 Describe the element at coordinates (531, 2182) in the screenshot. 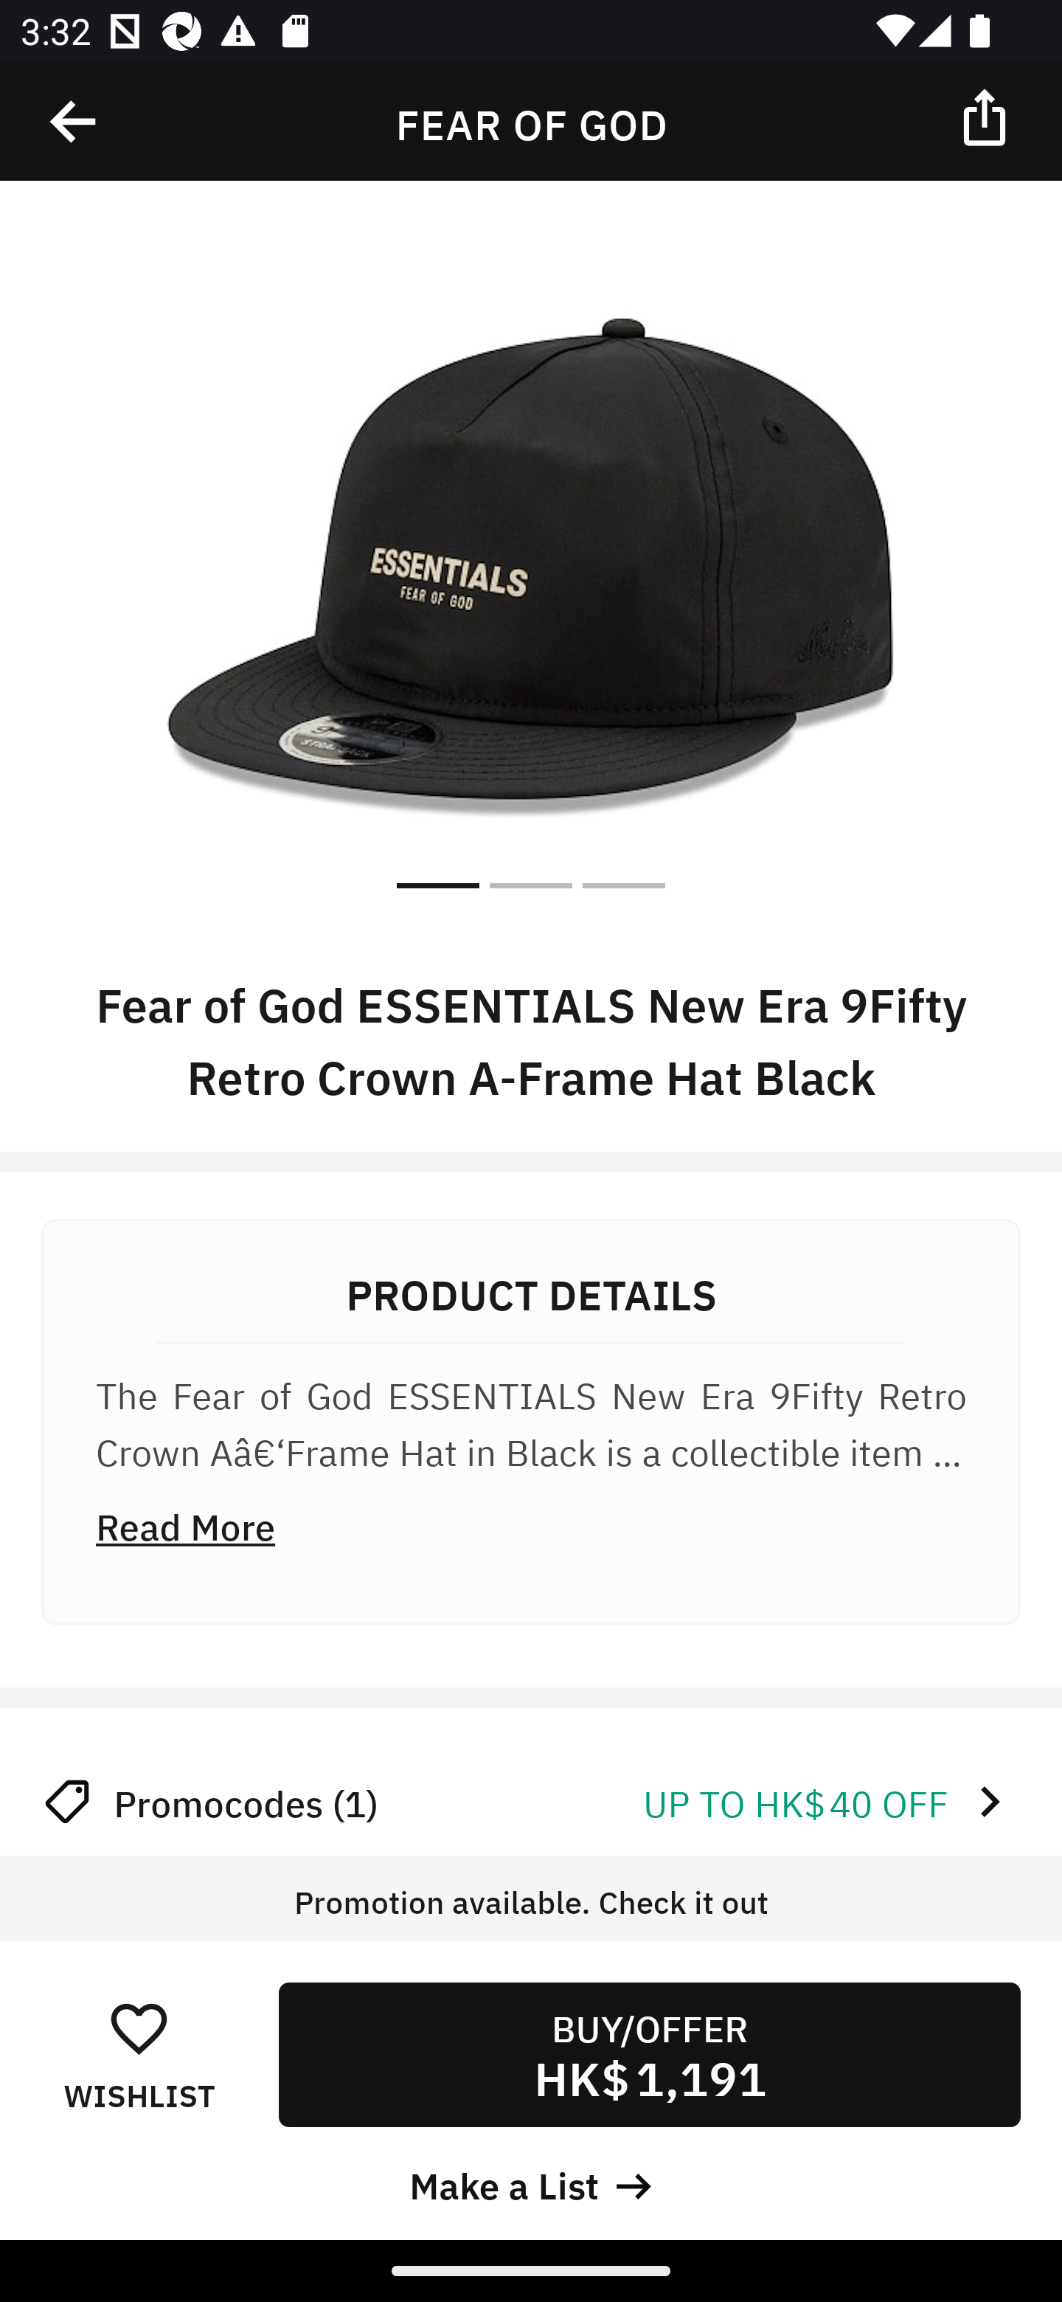

I see `Make a List` at that location.